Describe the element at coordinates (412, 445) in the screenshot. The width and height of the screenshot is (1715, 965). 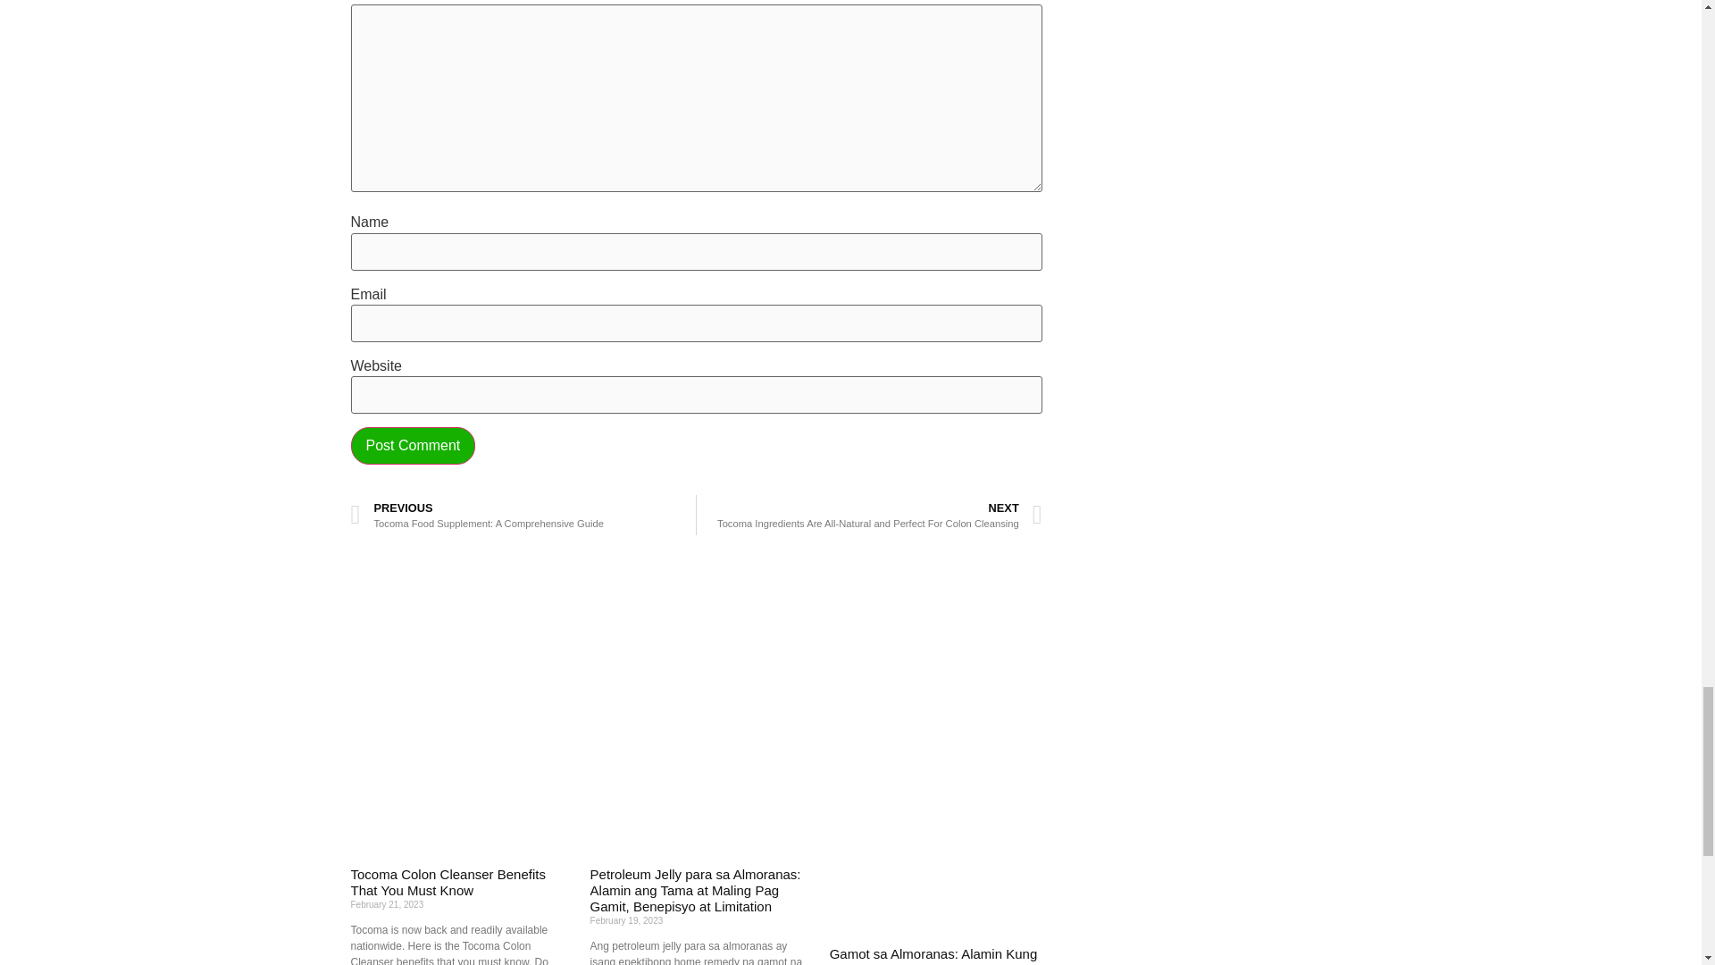
I see `Post Comment` at that location.